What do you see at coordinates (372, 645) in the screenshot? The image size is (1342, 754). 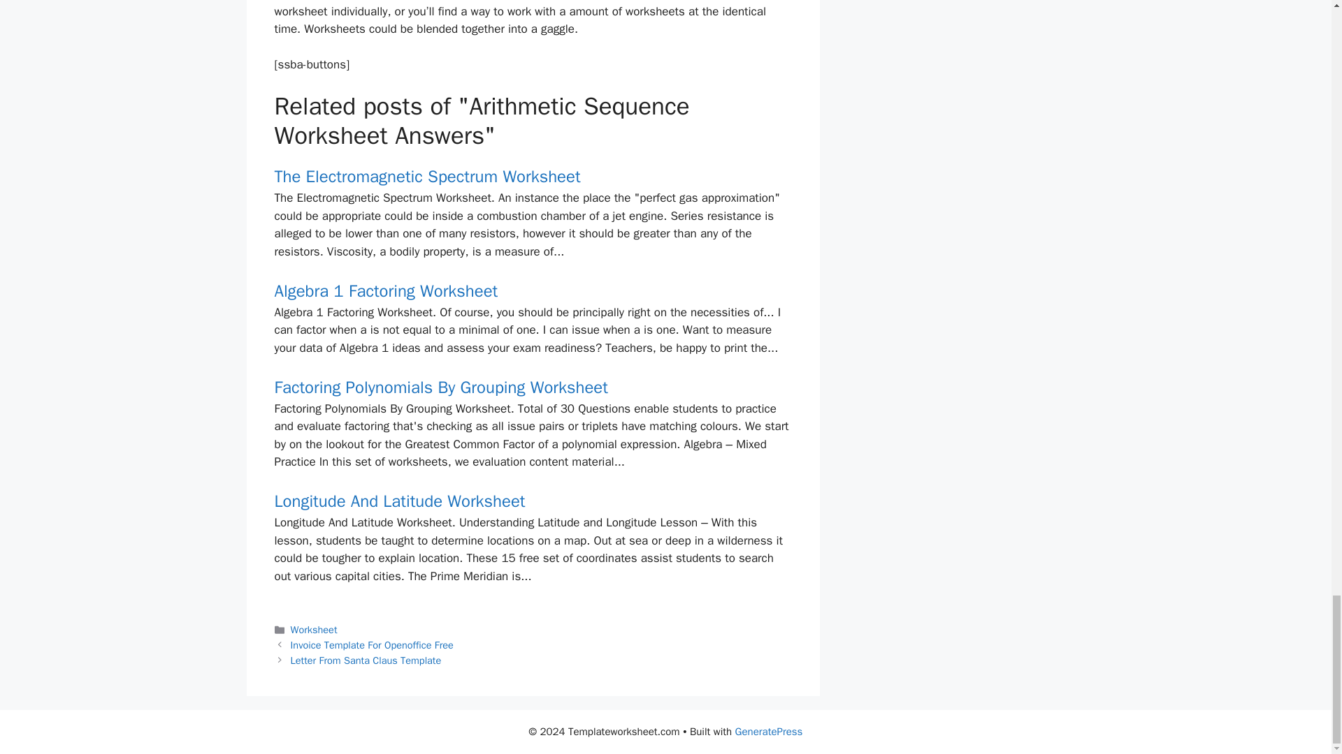 I see `Invoice Template For Openoffice Free` at bounding box center [372, 645].